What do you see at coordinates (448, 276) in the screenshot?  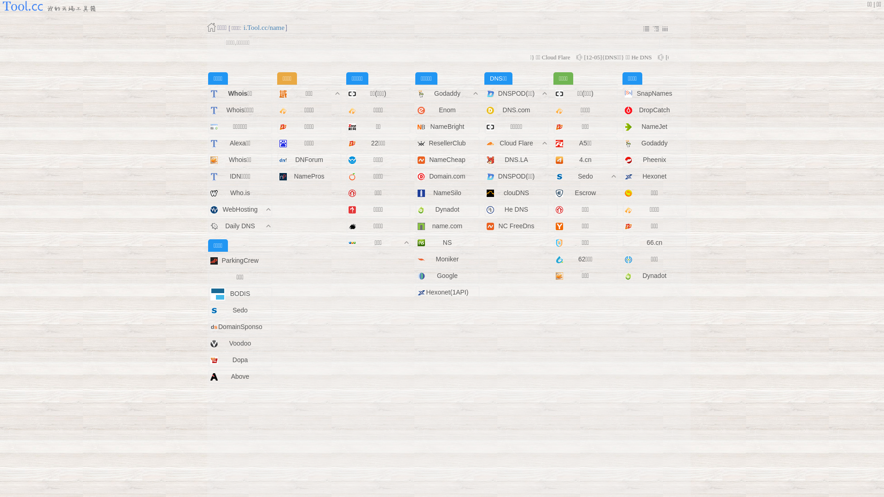 I see `Google` at bounding box center [448, 276].